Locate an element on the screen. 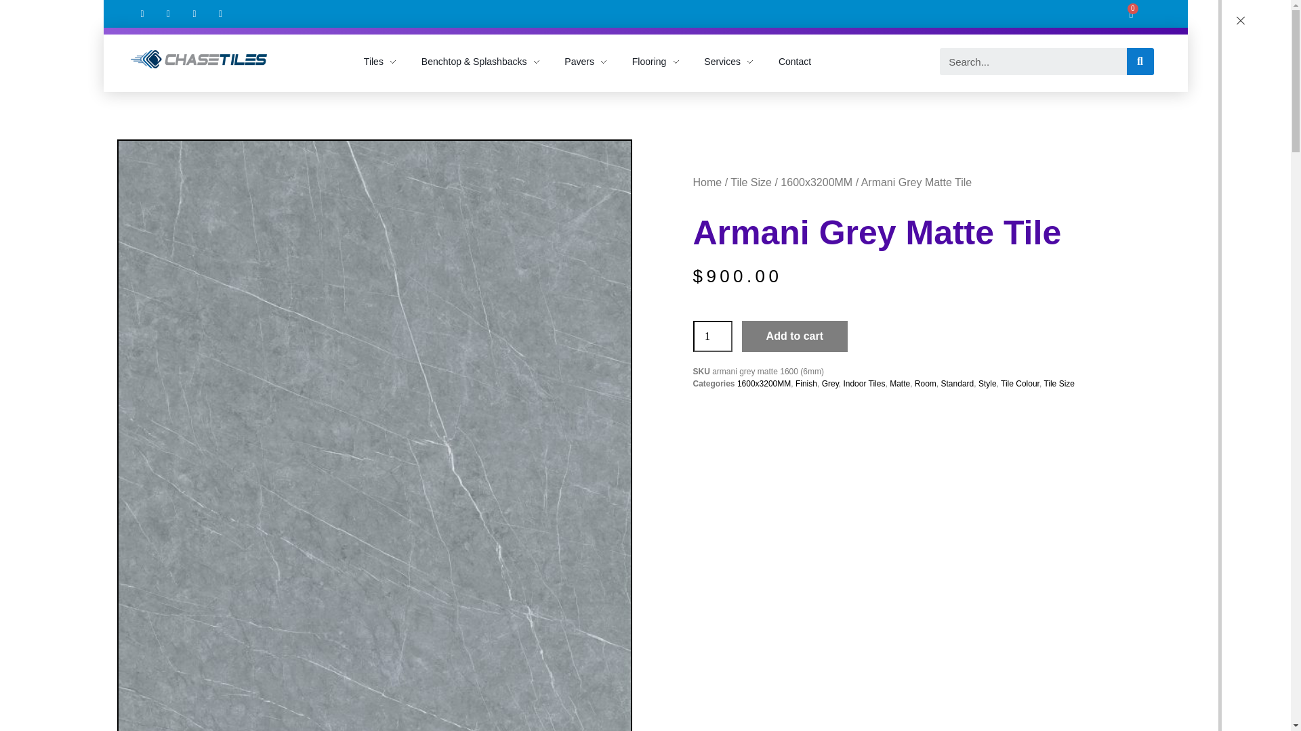 The width and height of the screenshot is (1301, 731). Chase Tiles is located at coordinates (198, 60).